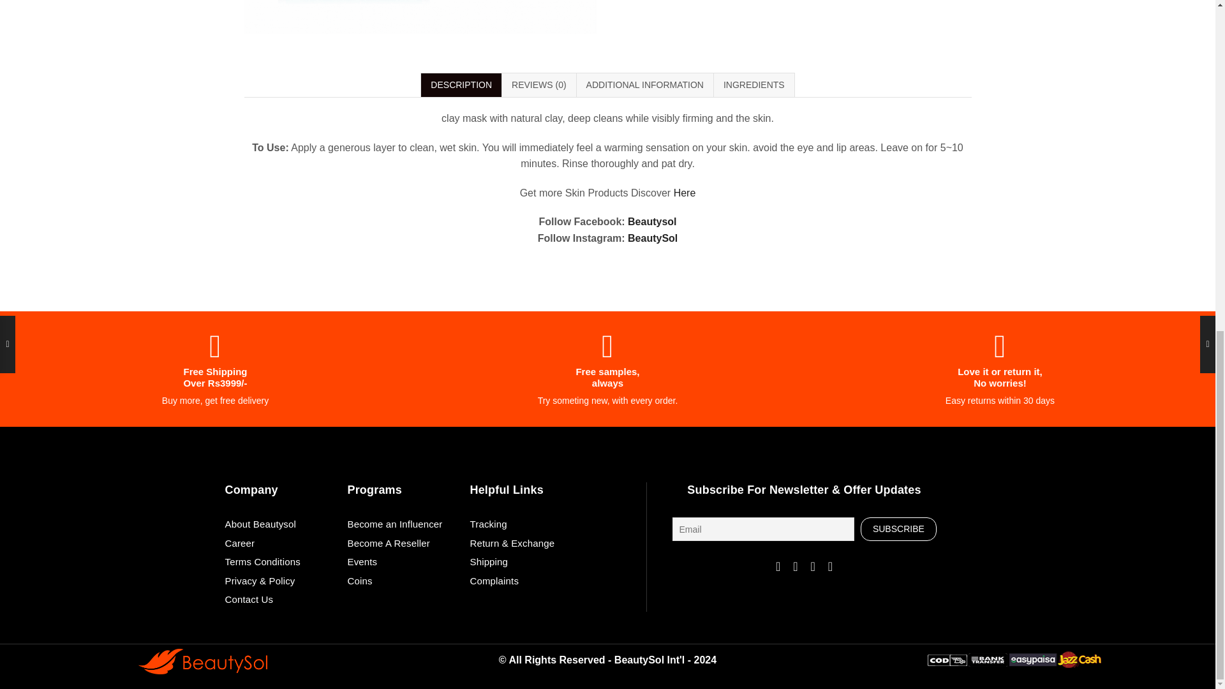 Image resolution: width=1225 pixels, height=689 pixels. Describe the element at coordinates (420, 17) in the screenshot. I see `Suuth Clay Mask` at that location.